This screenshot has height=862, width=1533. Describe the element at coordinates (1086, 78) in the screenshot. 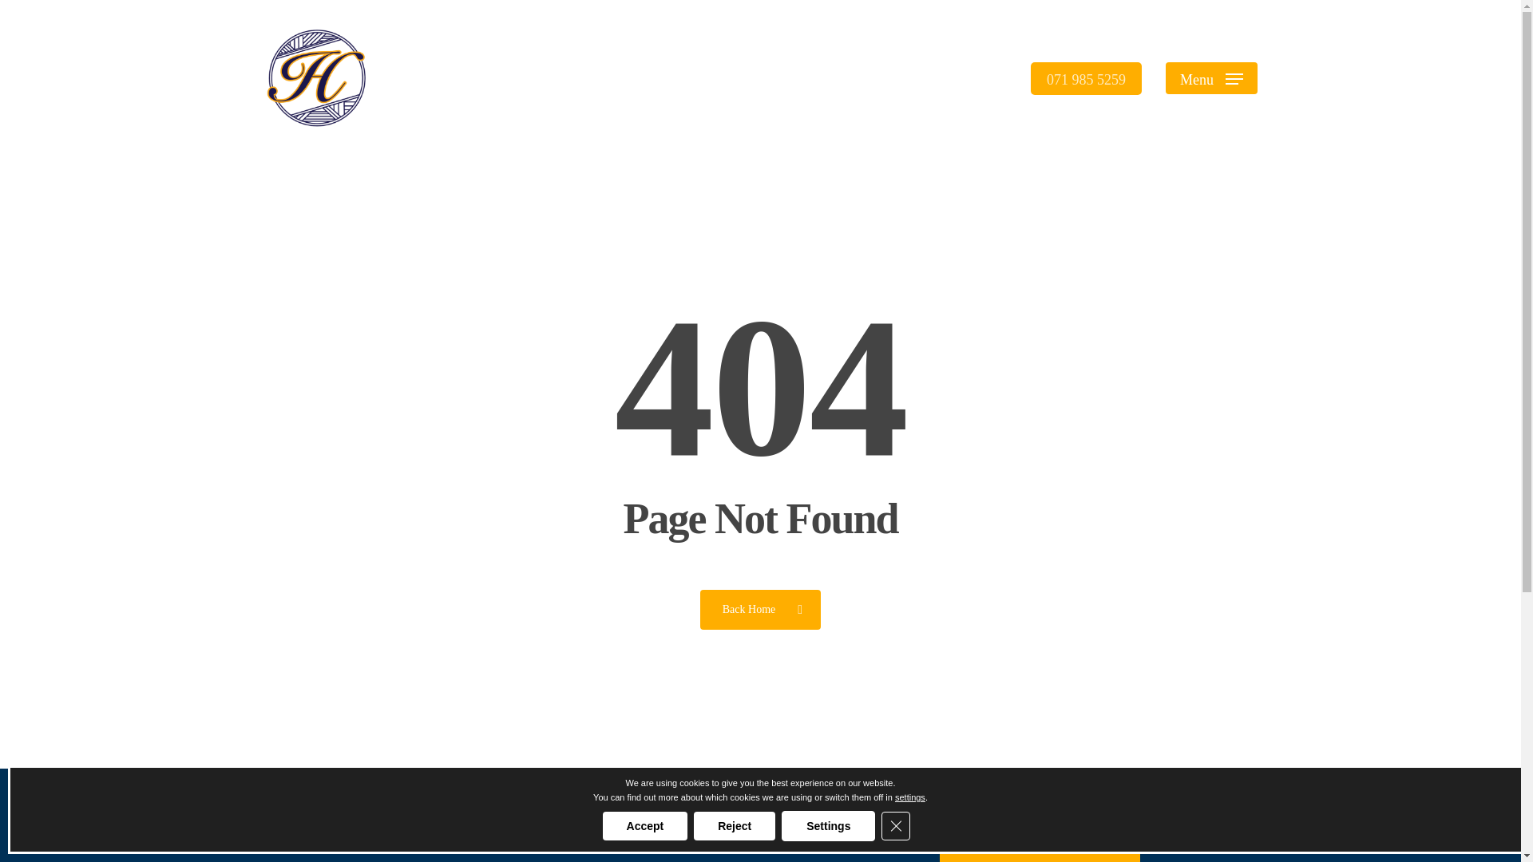

I see `071 985 5259` at that location.